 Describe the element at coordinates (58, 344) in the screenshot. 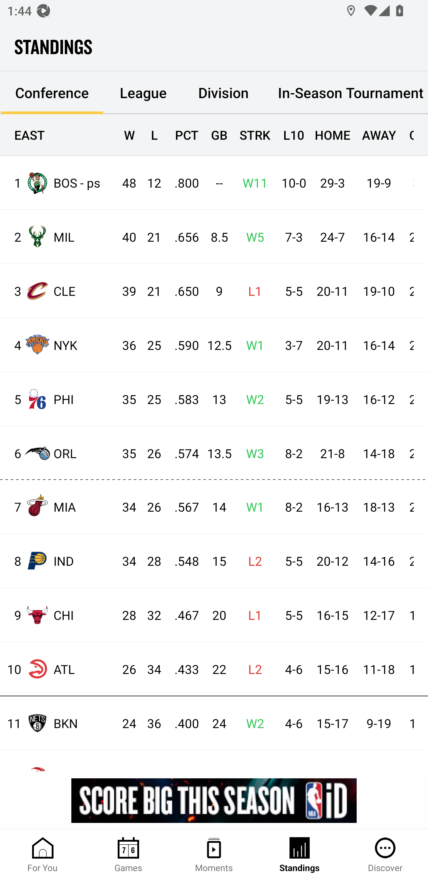

I see `4 NYK` at that location.